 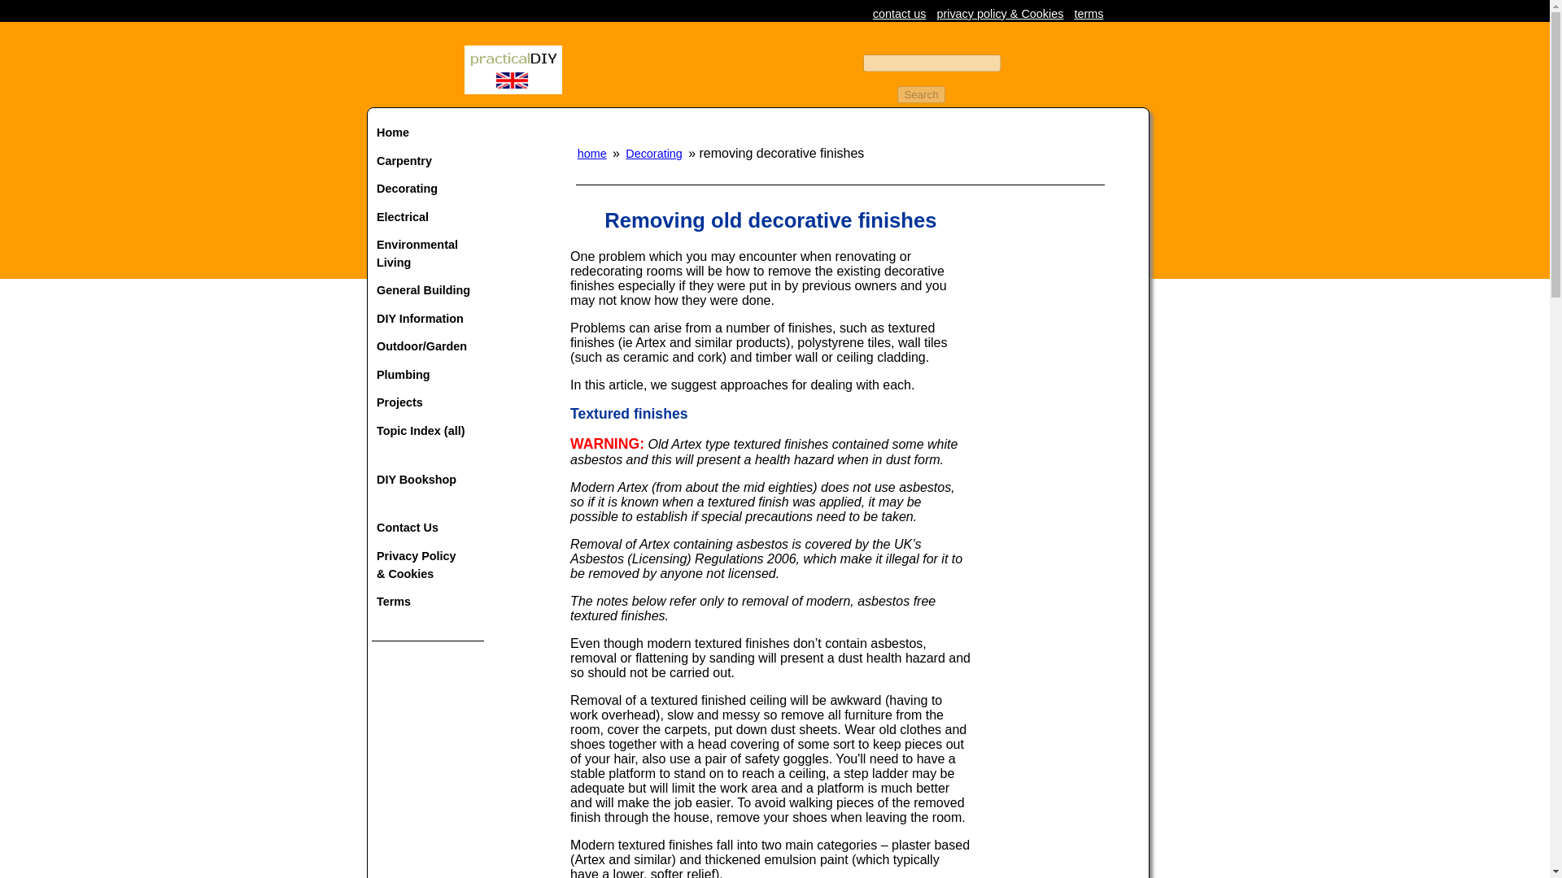 I want to click on Home, so click(x=428, y=133).